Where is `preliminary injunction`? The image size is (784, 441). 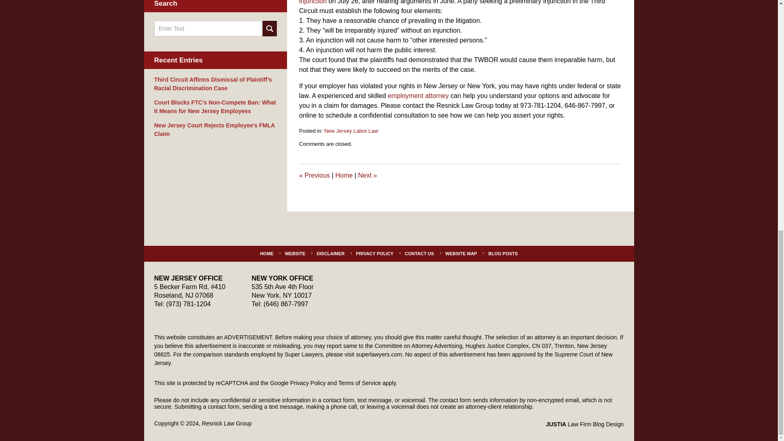
preliminary injunction is located at coordinates (454, 2).